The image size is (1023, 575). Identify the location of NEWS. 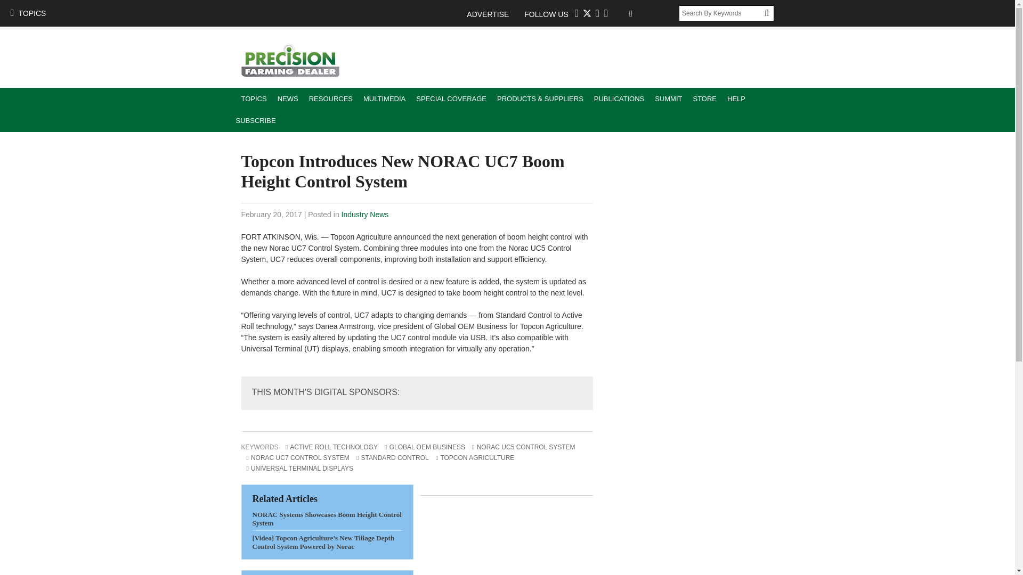
(288, 99).